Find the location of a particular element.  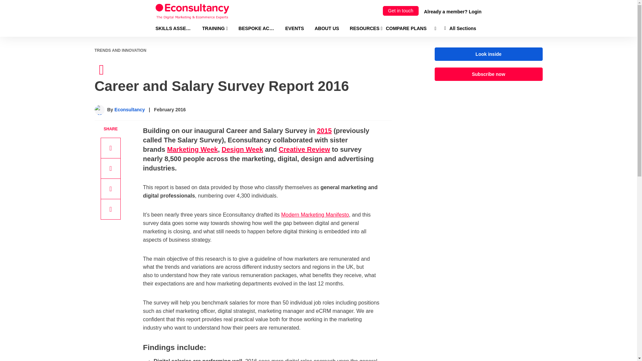

SKILLS ASSESSMENT is located at coordinates (173, 28).